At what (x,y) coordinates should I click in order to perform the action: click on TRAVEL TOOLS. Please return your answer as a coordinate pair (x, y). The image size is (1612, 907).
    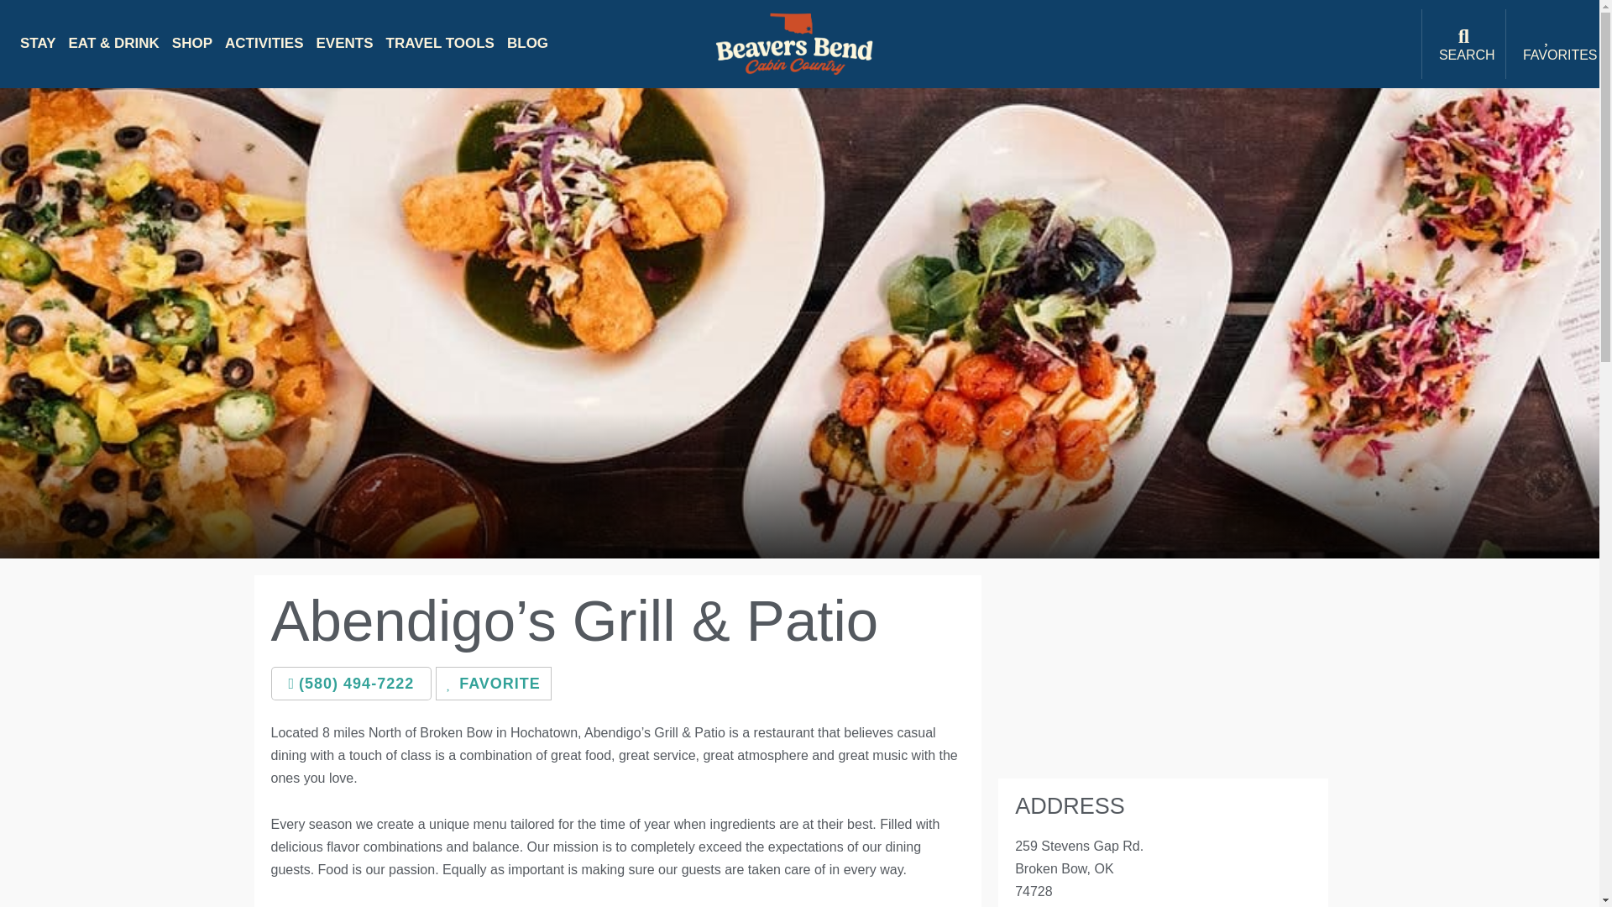
    Looking at the image, I should click on (440, 44).